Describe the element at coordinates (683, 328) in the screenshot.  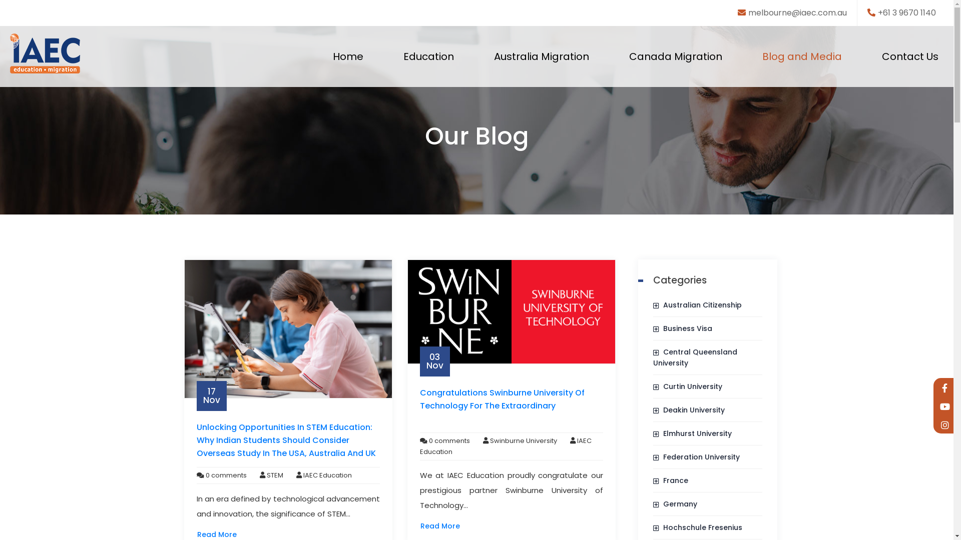
I see `Business Visa` at that location.